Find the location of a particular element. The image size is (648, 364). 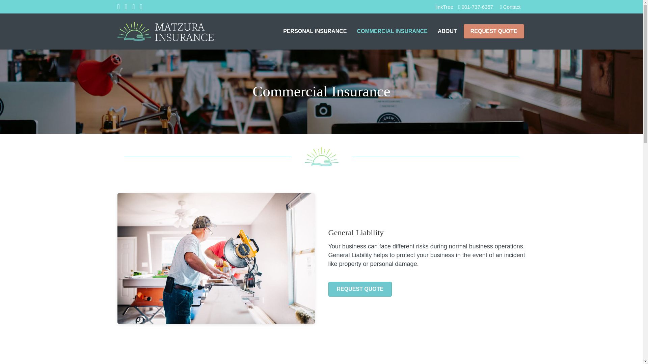

REQUEST QUOTE is located at coordinates (494, 31).